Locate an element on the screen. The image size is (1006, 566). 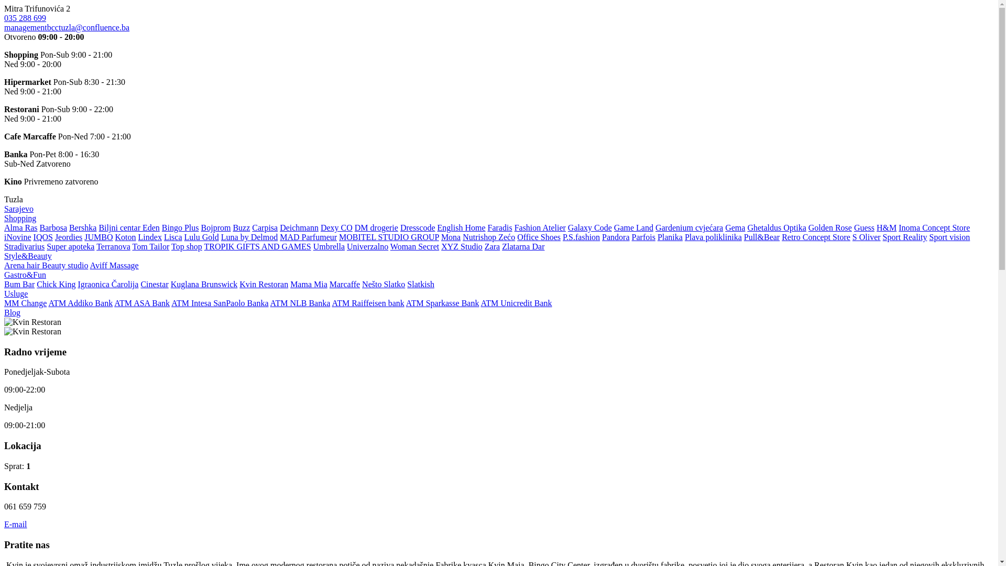
Planika is located at coordinates (670, 237).